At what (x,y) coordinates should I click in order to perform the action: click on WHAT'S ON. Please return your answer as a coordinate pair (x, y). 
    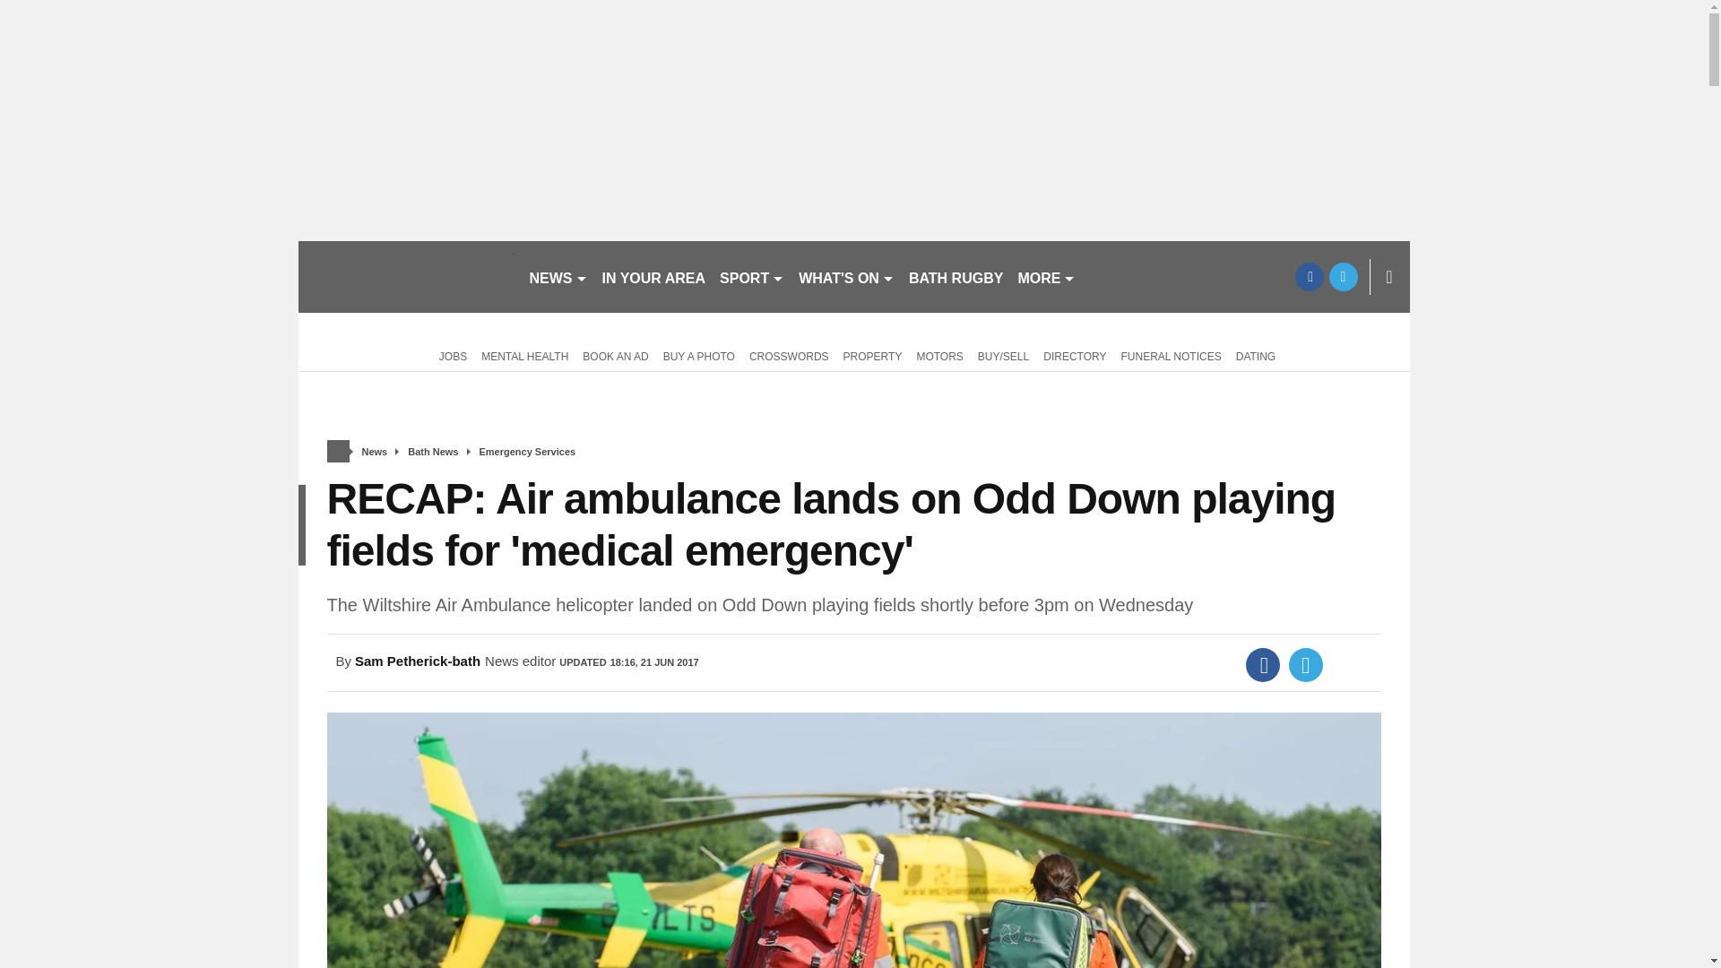
    Looking at the image, I should click on (846, 276).